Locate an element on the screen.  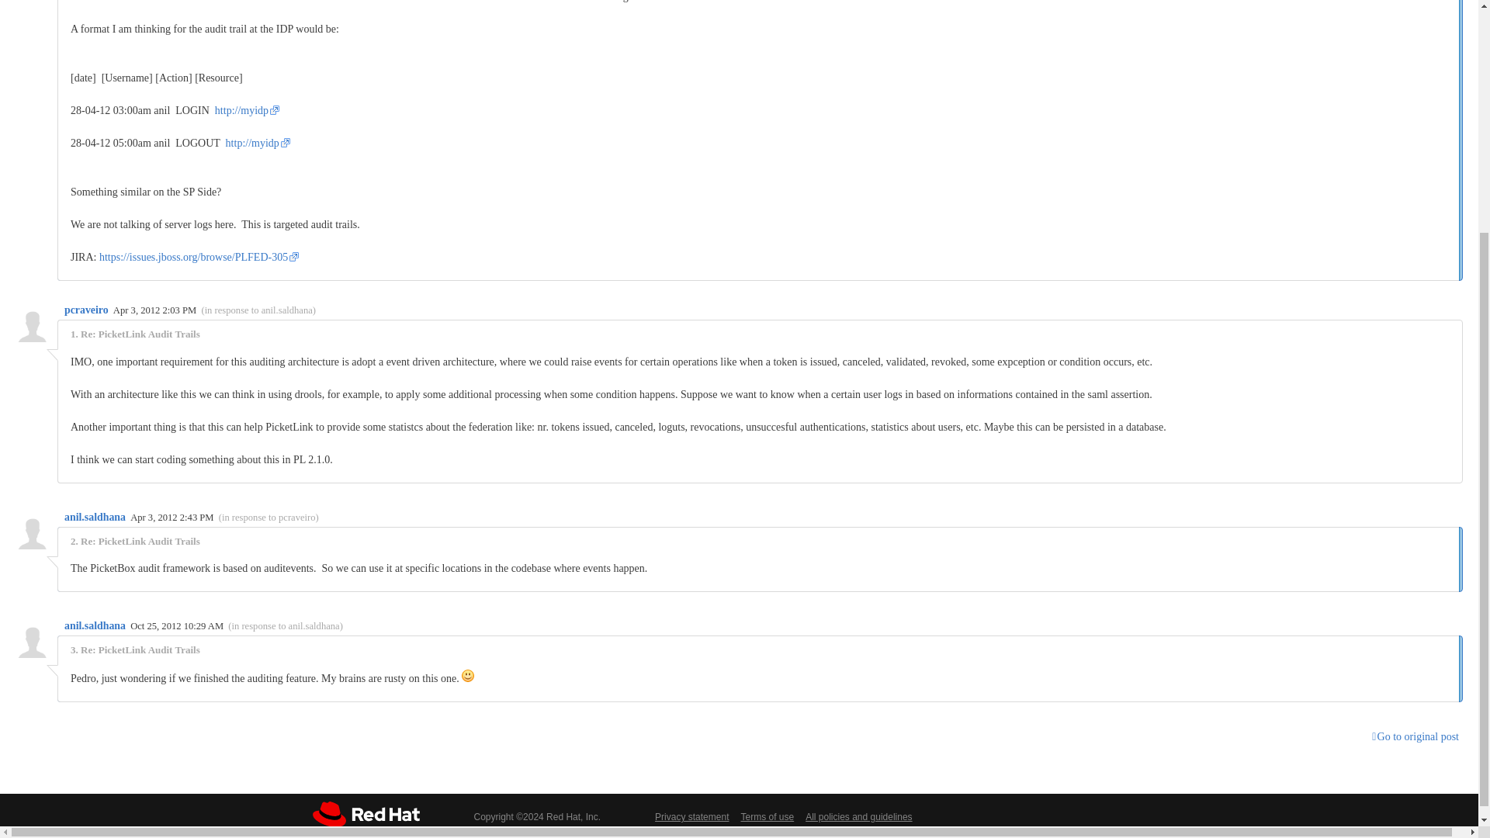
Red Hat is located at coordinates (365, 813).